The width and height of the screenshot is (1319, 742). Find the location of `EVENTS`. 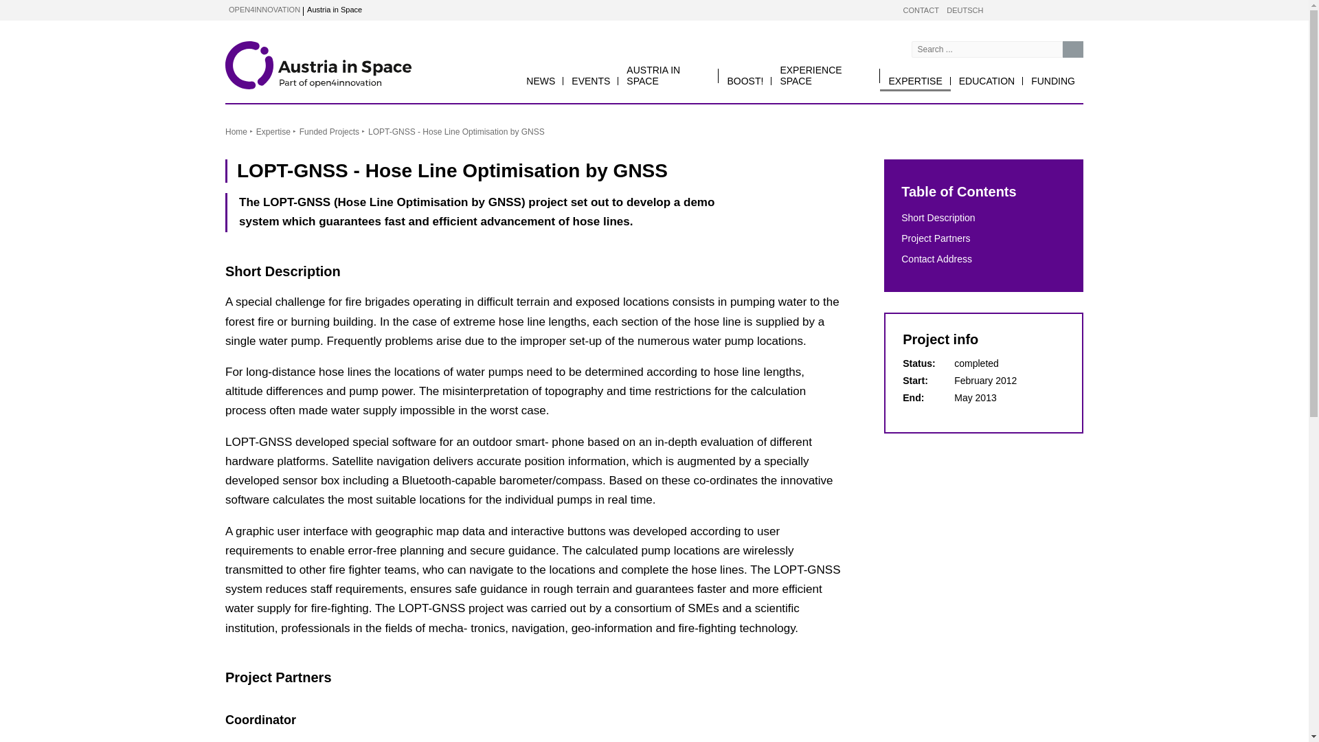

EVENTS is located at coordinates (591, 81).